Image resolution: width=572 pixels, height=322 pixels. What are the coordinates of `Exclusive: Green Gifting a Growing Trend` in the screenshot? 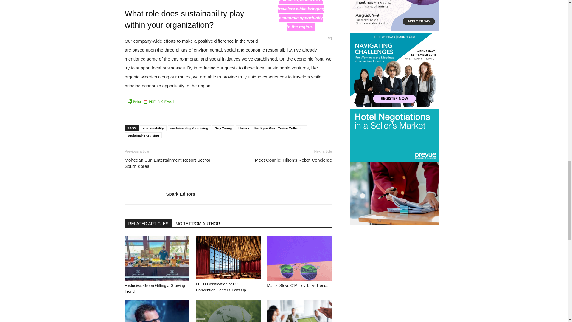 It's located at (155, 288).